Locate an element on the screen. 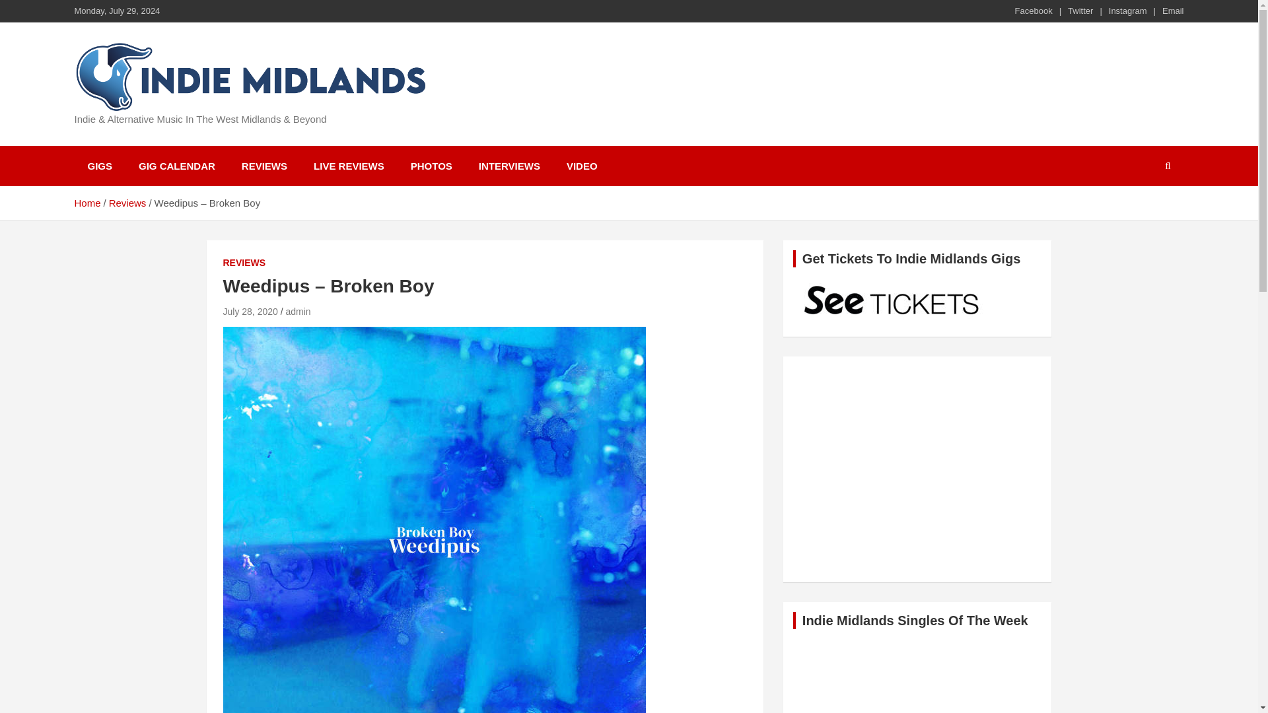 The image size is (1268, 713). Twitter is located at coordinates (1080, 11).